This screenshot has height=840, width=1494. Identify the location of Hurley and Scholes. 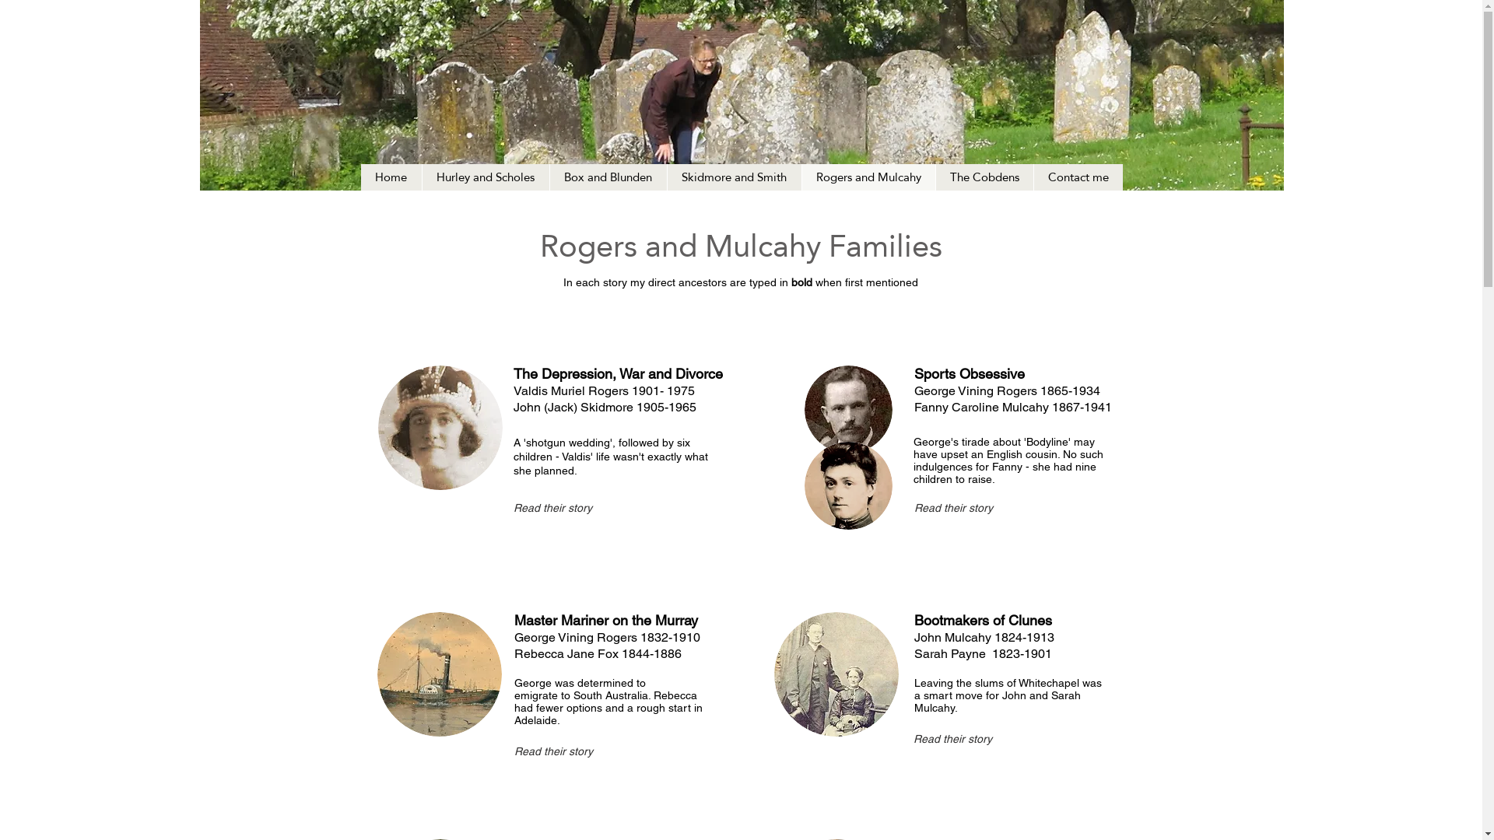
(486, 177).